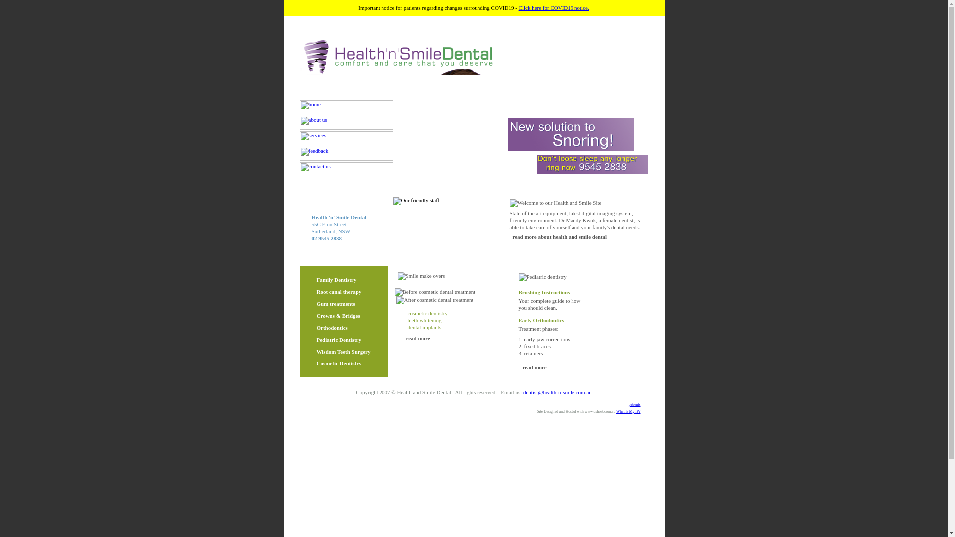 This screenshot has width=955, height=537. Describe the element at coordinates (541, 320) in the screenshot. I see `Early Orthodontics` at that location.